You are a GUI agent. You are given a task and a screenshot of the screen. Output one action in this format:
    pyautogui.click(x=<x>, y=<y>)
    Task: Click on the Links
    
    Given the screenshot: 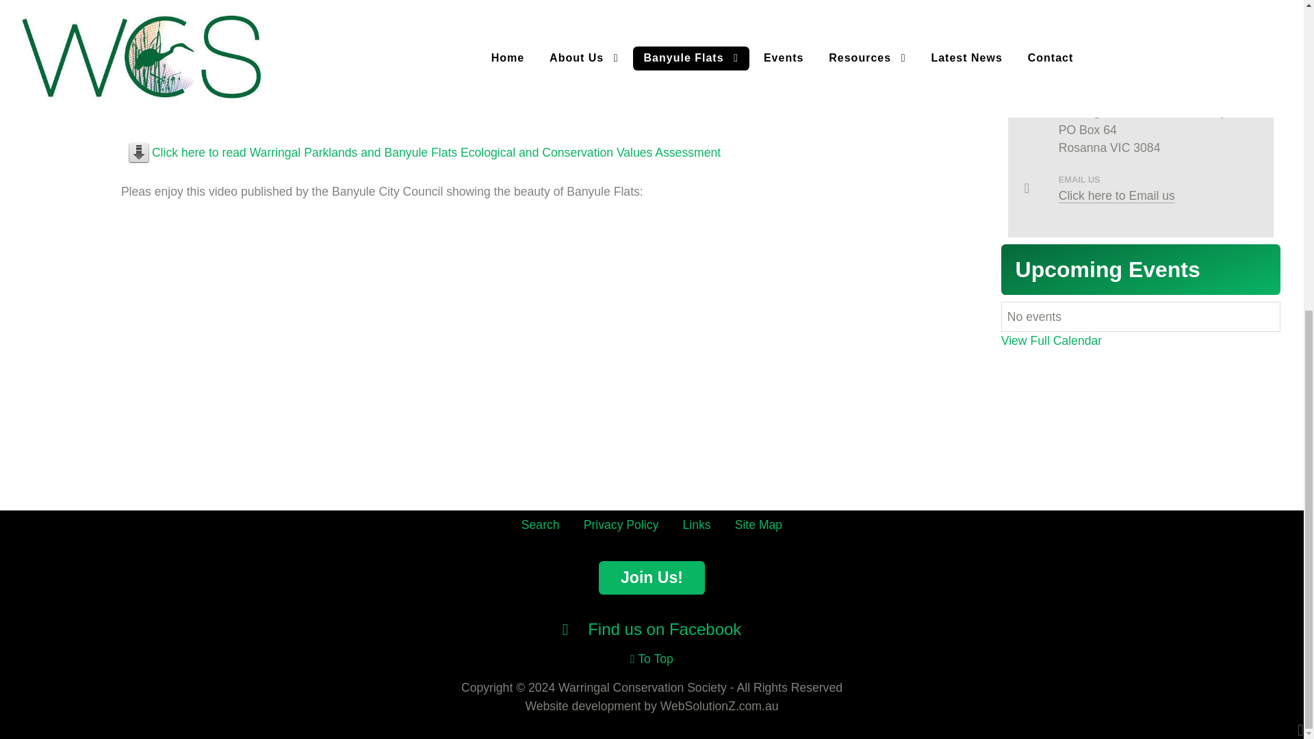 What is the action you would take?
    pyautogui.click(x=696, y=524)
    